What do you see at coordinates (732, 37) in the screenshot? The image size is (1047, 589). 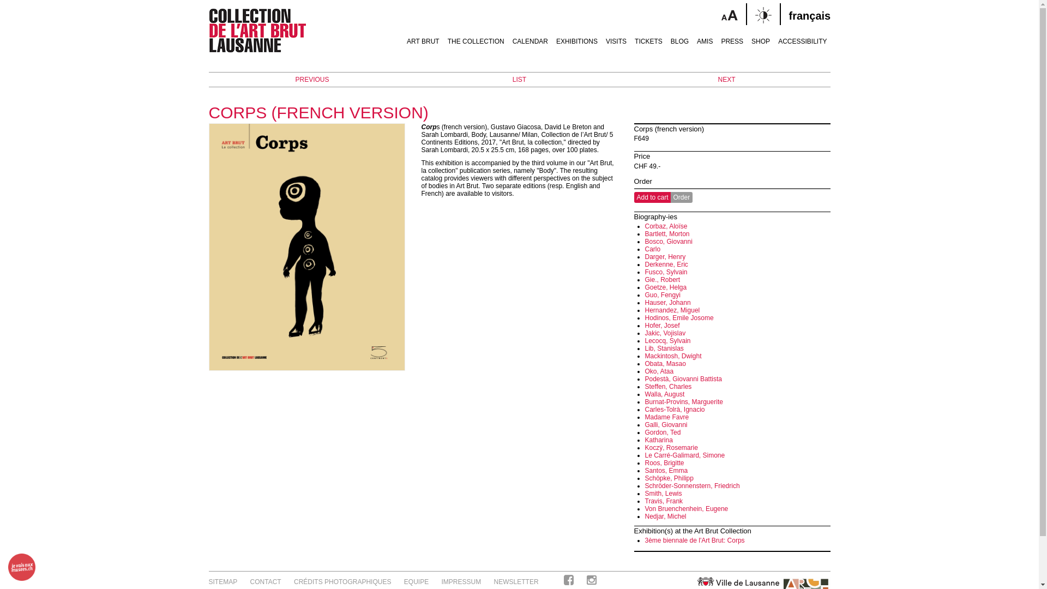 I see `PRESS` at bounding box center [732, 37].